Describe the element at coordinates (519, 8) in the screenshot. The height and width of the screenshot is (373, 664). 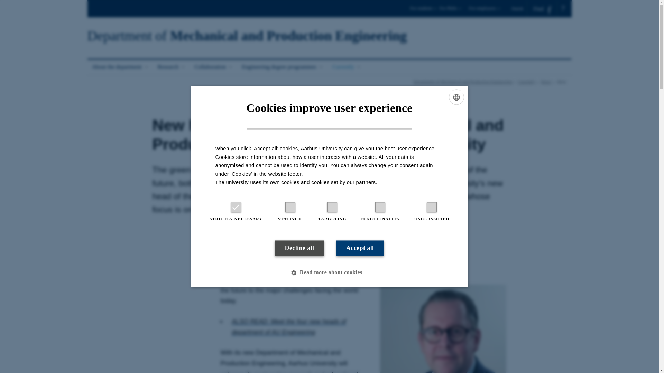
I see `Dansk` at that location.